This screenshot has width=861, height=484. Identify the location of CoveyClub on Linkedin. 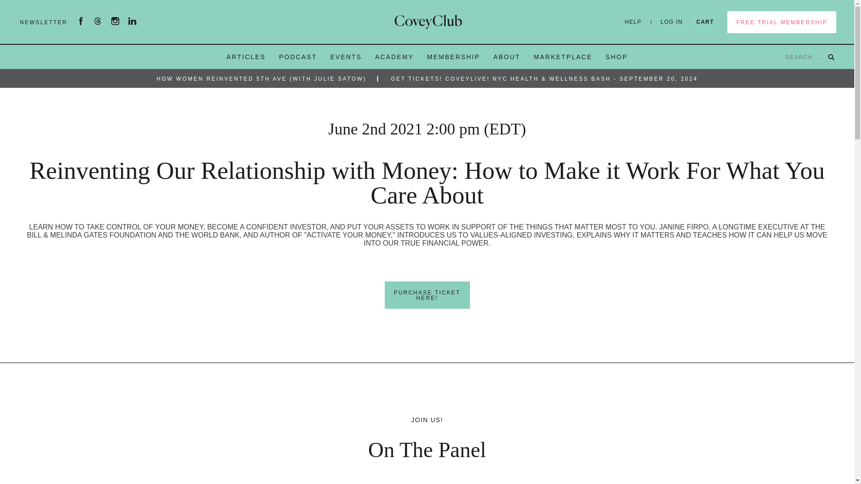
(132, 22).